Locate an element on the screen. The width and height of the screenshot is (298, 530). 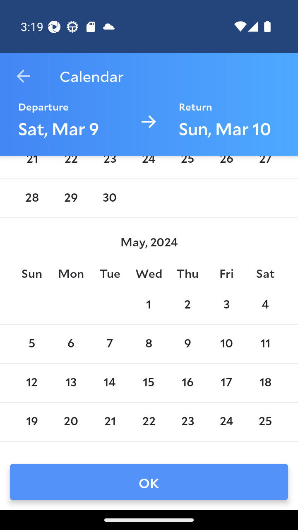
18 is located at coordinates (265, 383).